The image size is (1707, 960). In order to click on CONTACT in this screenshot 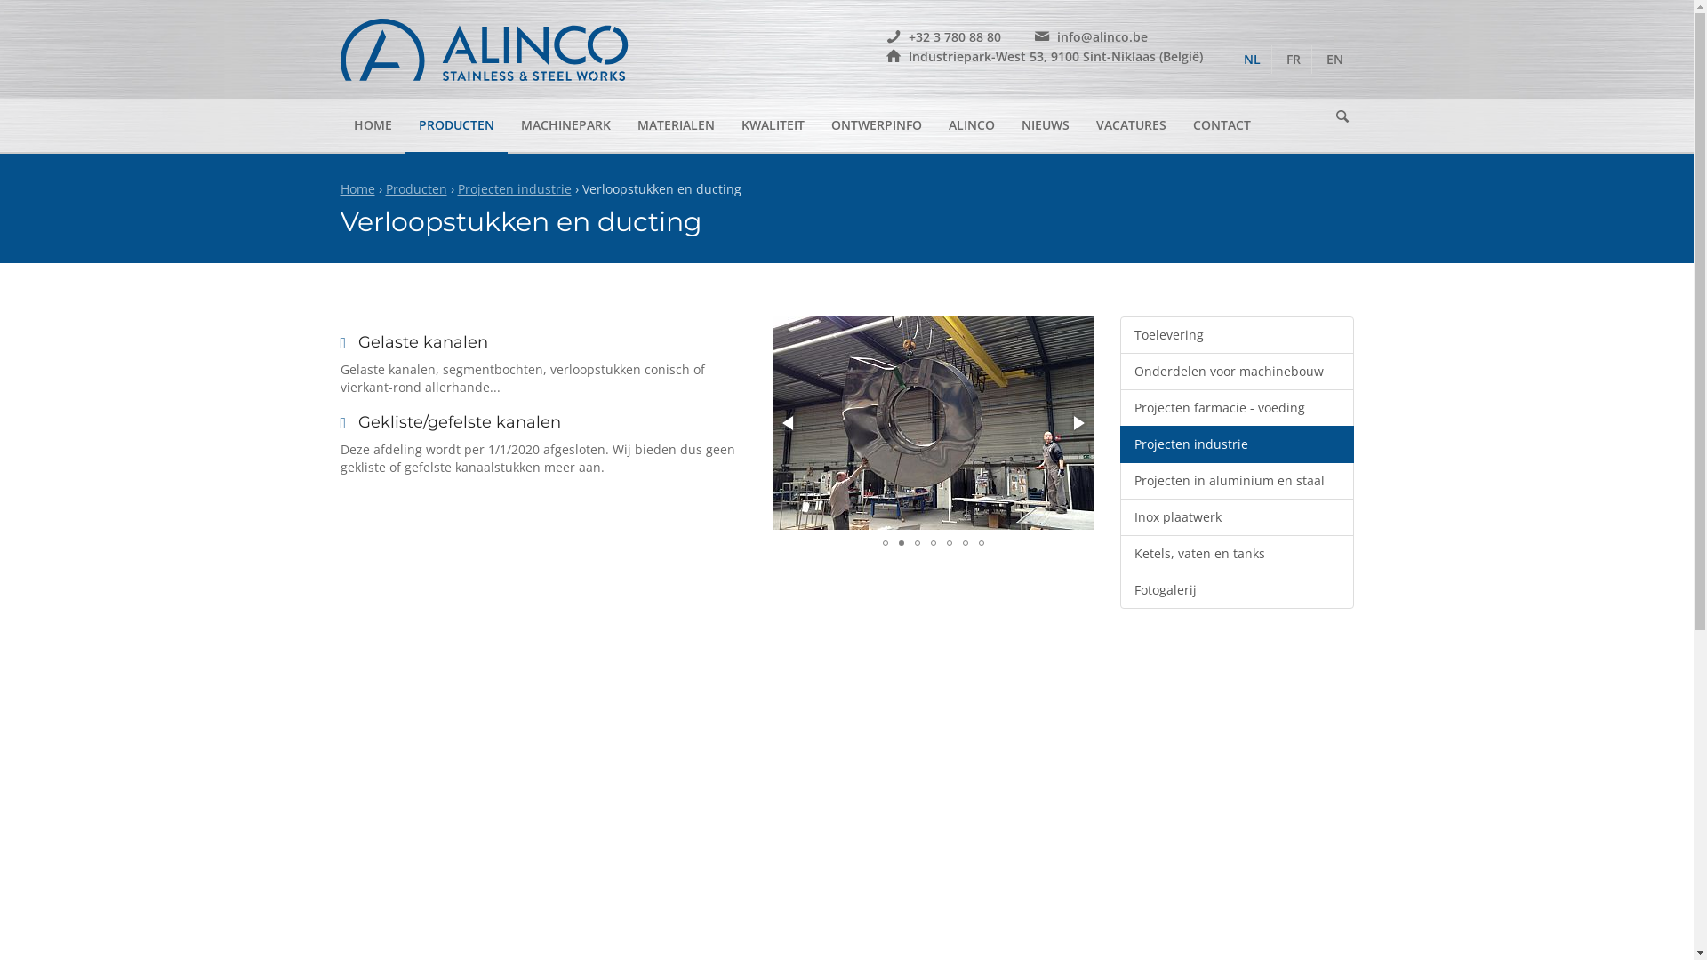, I will do `click(1222, 125)`.